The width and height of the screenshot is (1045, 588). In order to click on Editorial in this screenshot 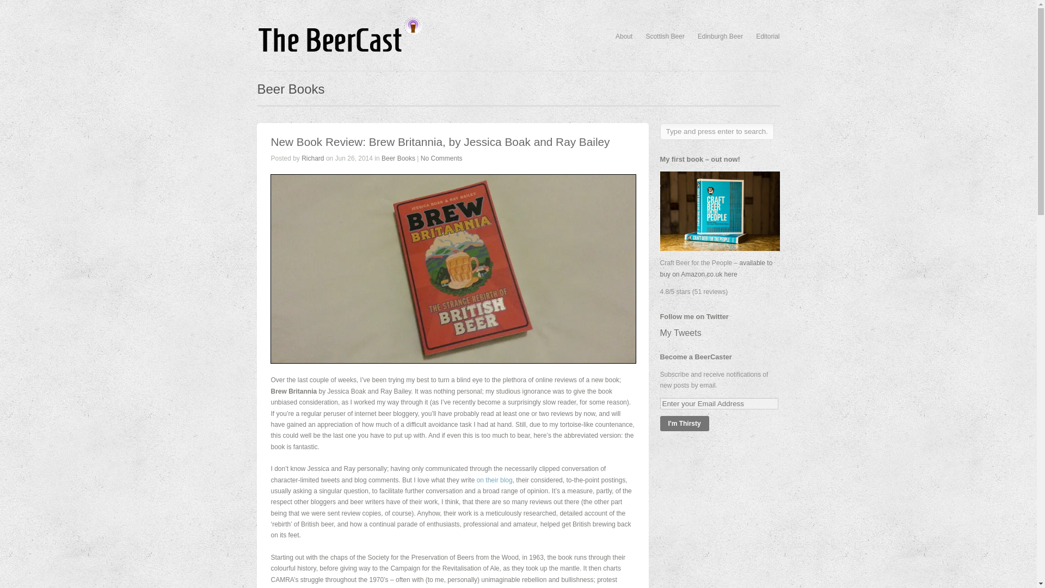, I will do `click(767, 36)`.